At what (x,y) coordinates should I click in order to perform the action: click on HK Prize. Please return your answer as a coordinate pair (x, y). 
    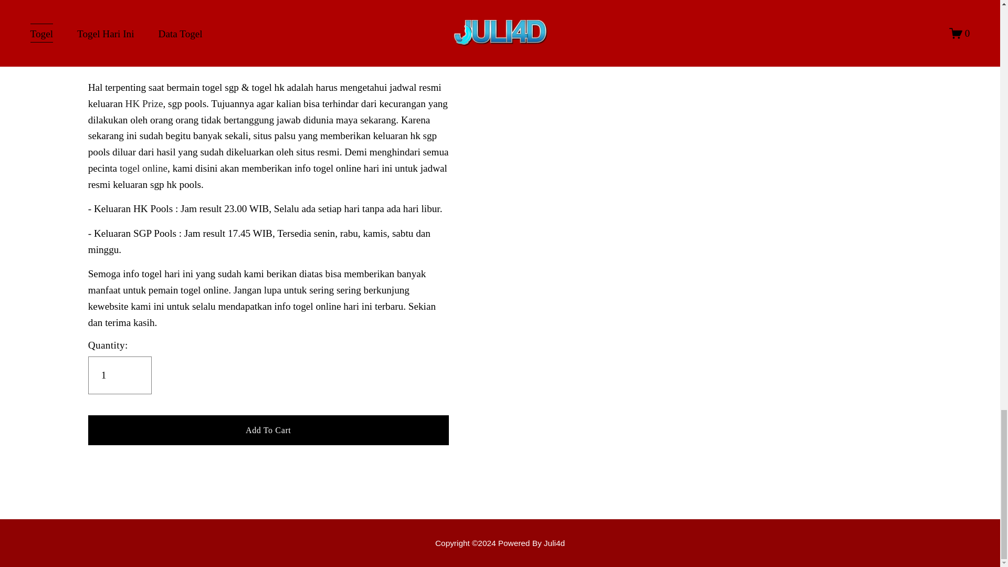
    Looking at the image, I should click on (144, 103).